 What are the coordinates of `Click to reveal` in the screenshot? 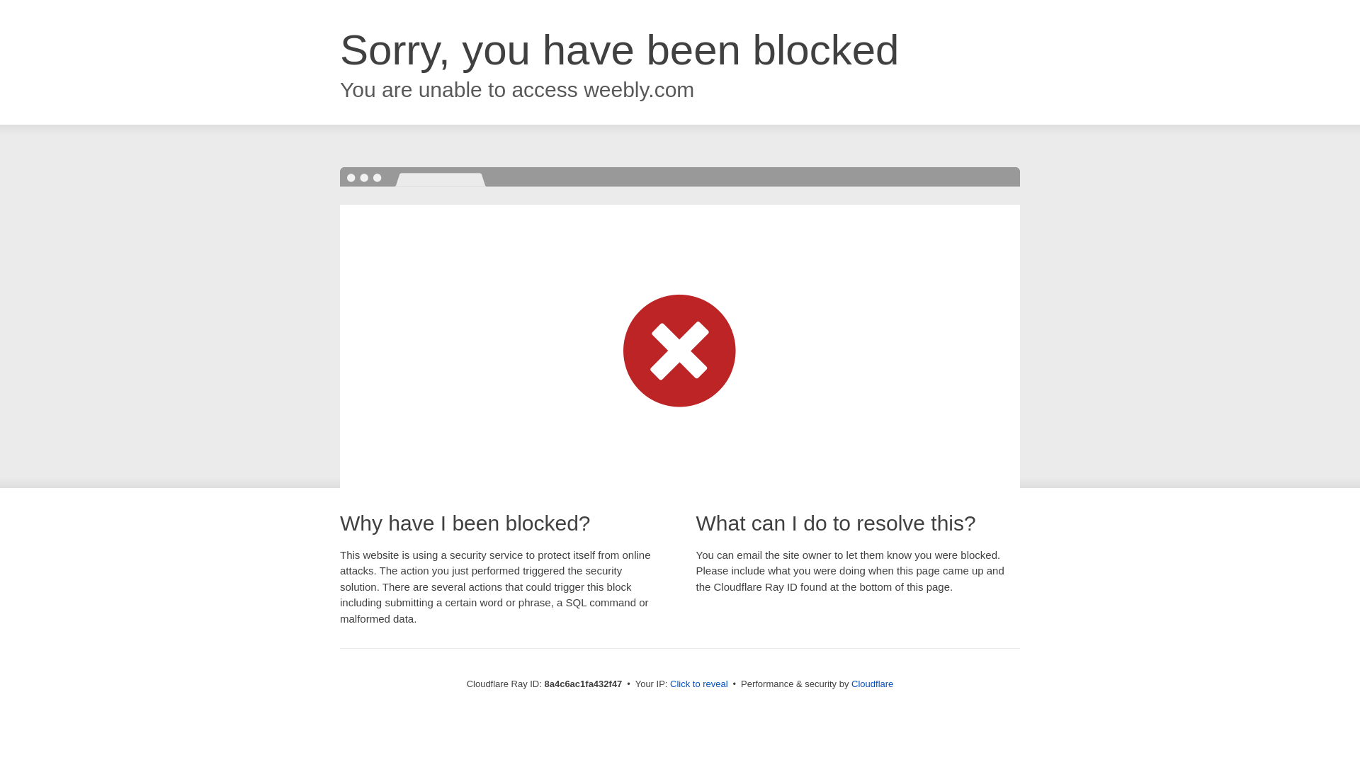 It's located at (698, 684).